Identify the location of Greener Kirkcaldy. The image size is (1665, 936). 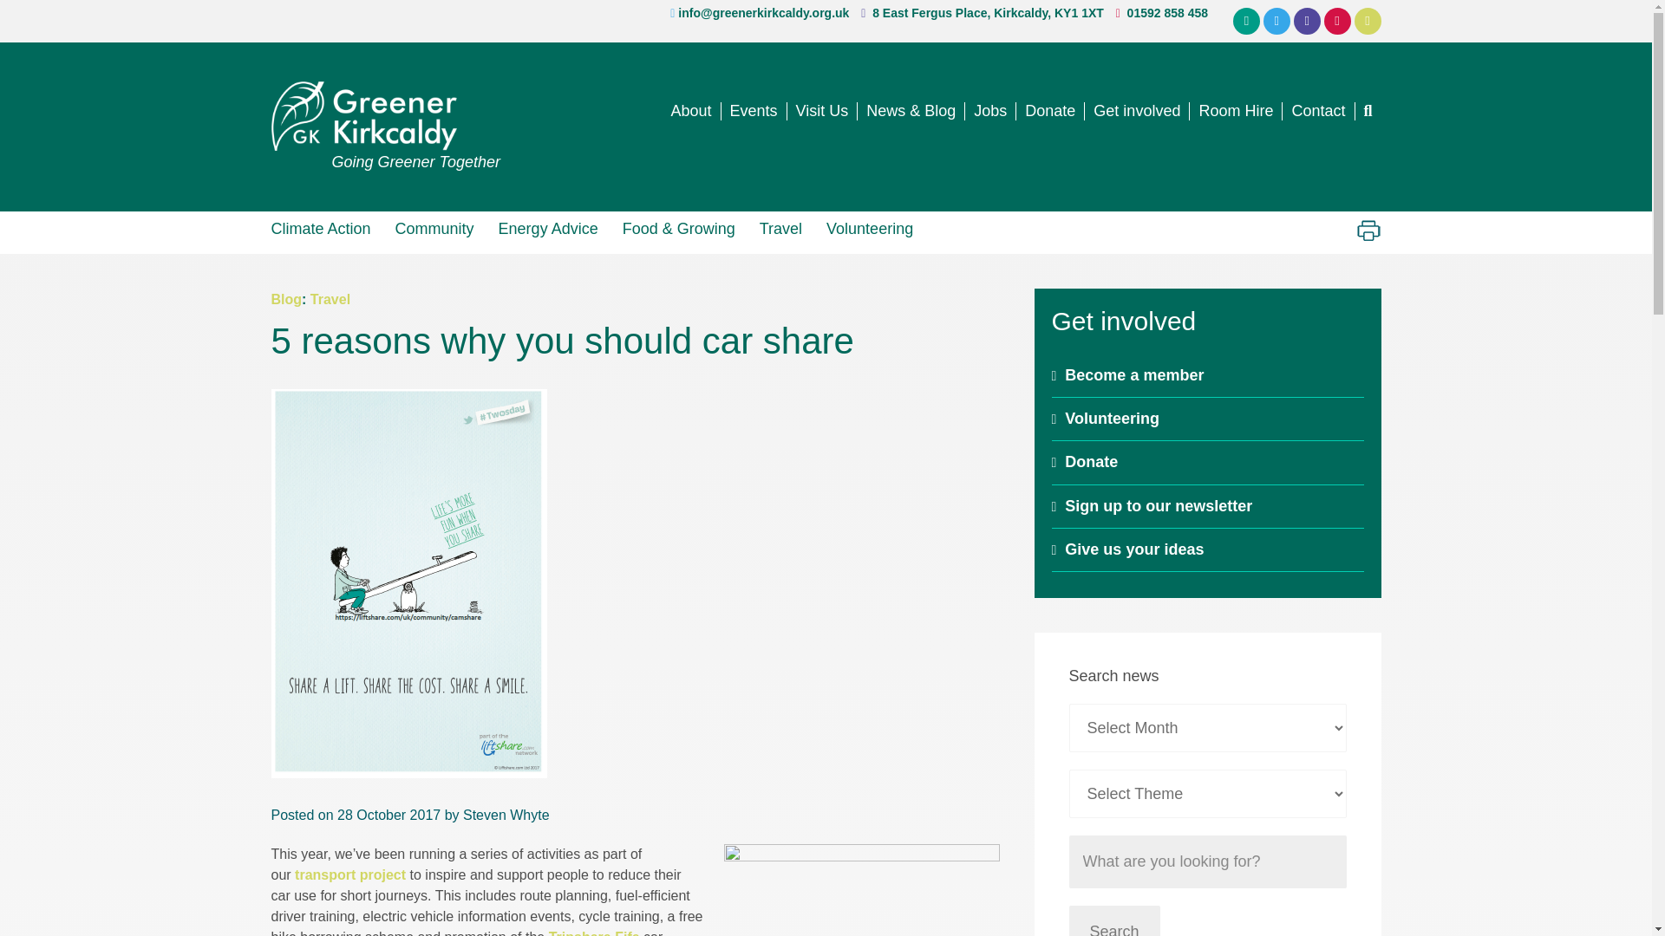
(385, 115).